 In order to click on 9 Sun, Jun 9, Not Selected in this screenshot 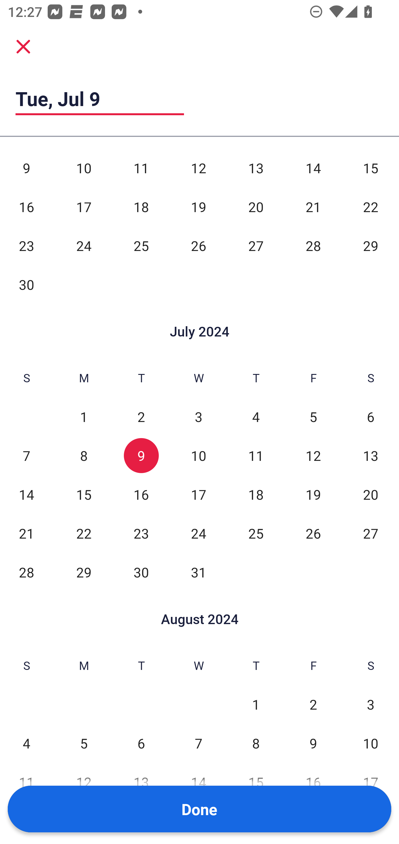, I will do `click(26, 168)`.